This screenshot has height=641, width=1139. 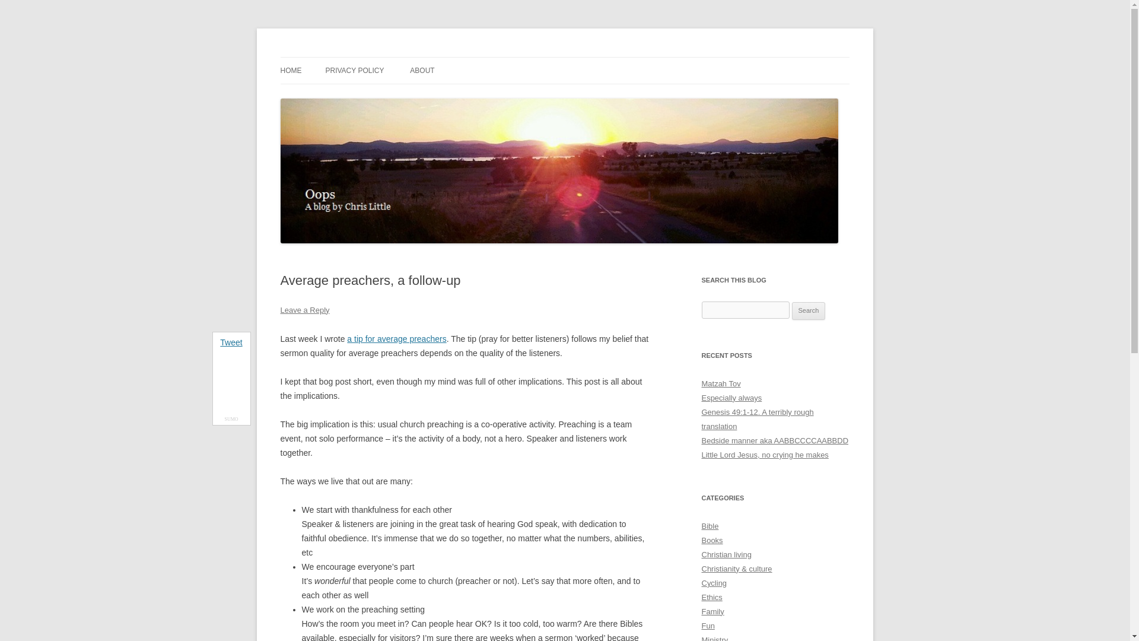 What do you see at coordinates (396, 338) in the screenshot?
I see `a tip for average preachers` at bounding box center [396, 338].